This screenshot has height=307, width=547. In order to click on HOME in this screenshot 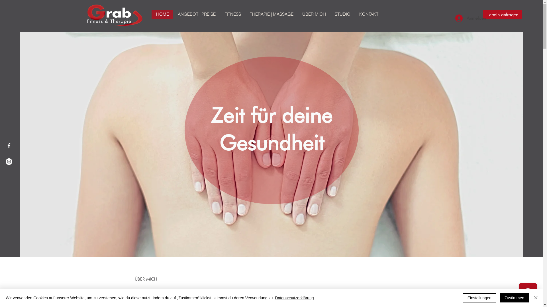, I will do `click(162, 14)`.